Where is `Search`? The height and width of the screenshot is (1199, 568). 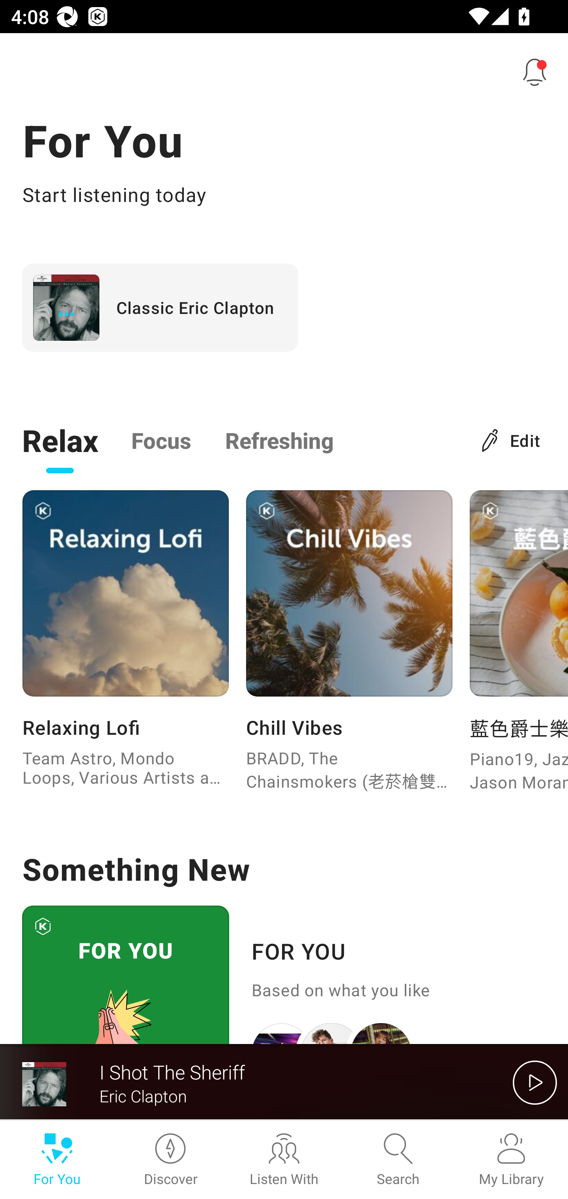 Search is located at coordinates (398, 1160).